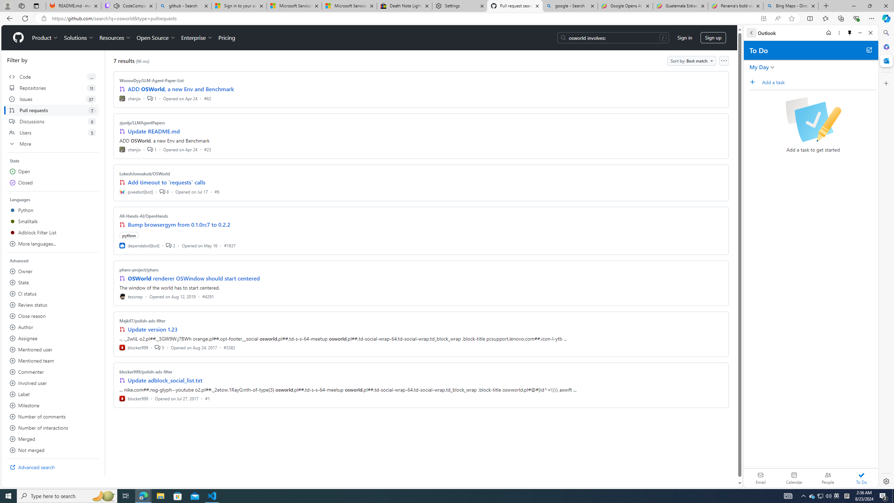 The width and height of the screenshot is (894, 503). What do you see at coordinates (140, 245) in the screenshot?
I see `dependabot[bot]` at bounding box center [140, 245].